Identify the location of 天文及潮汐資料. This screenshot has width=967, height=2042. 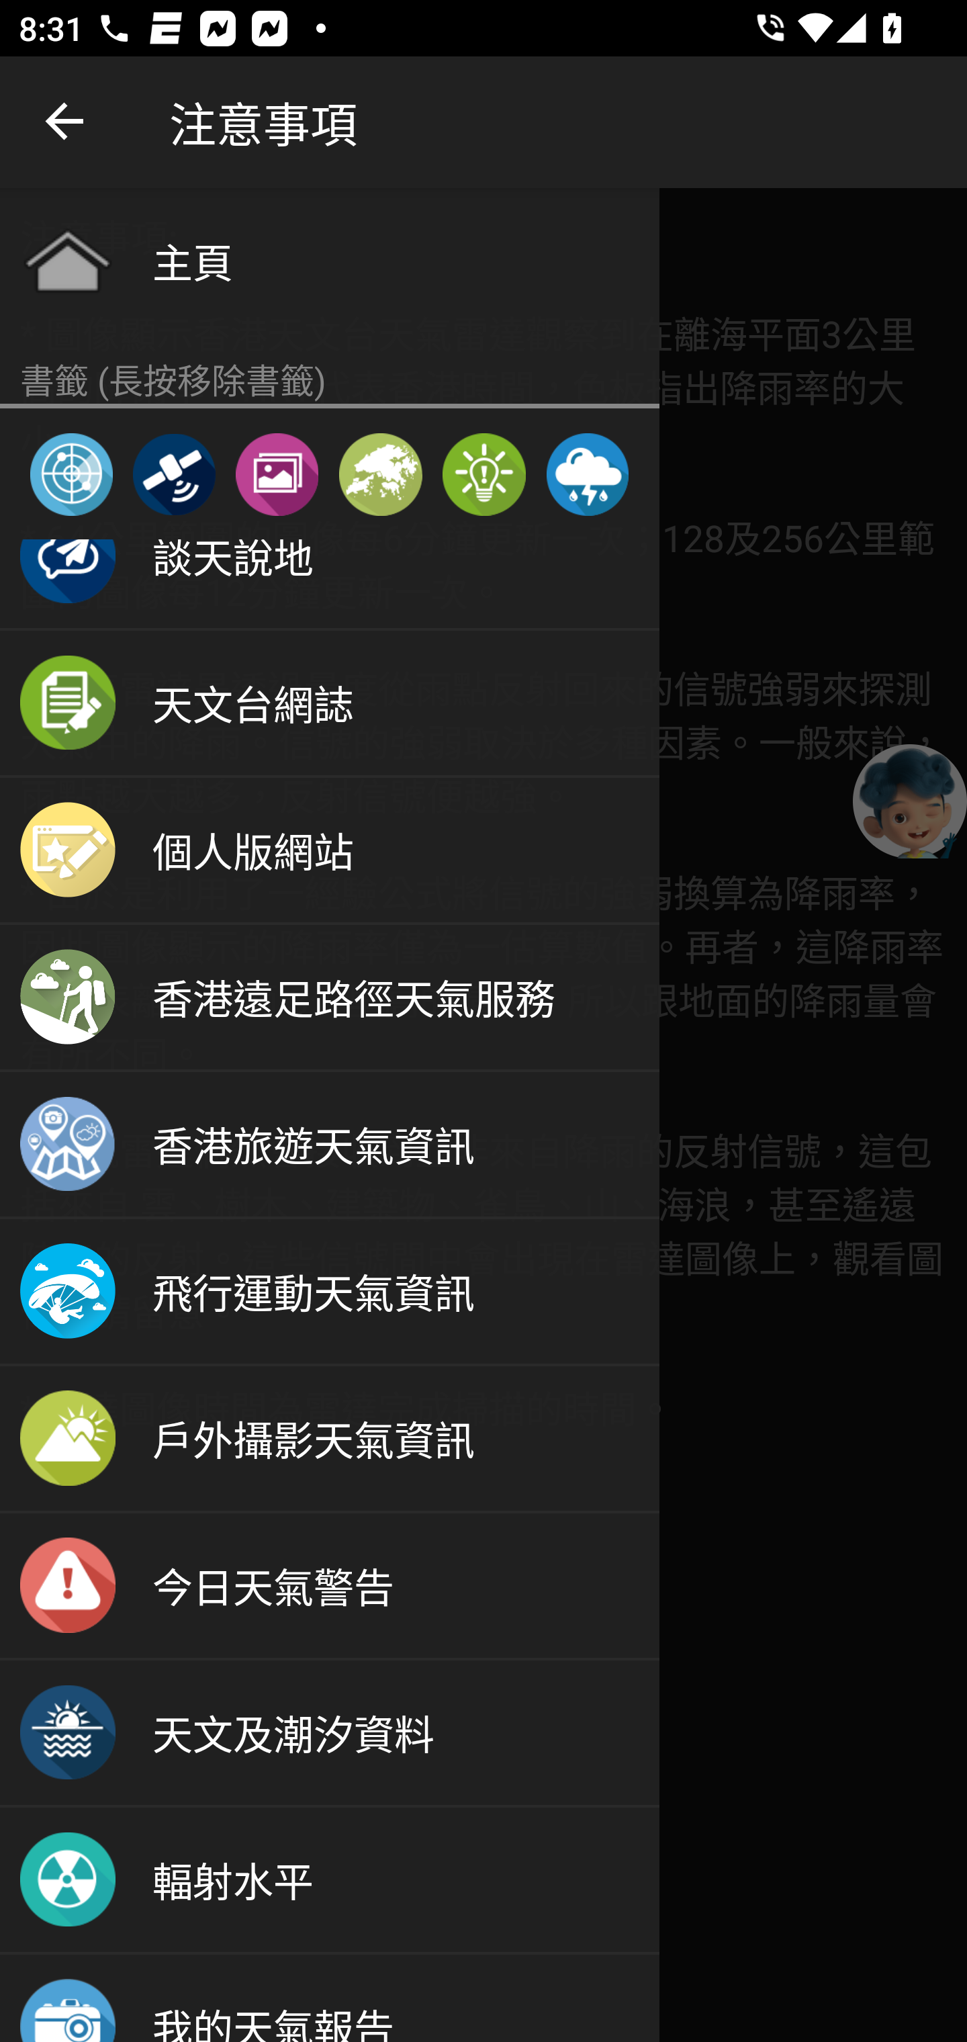
(330, 1733).